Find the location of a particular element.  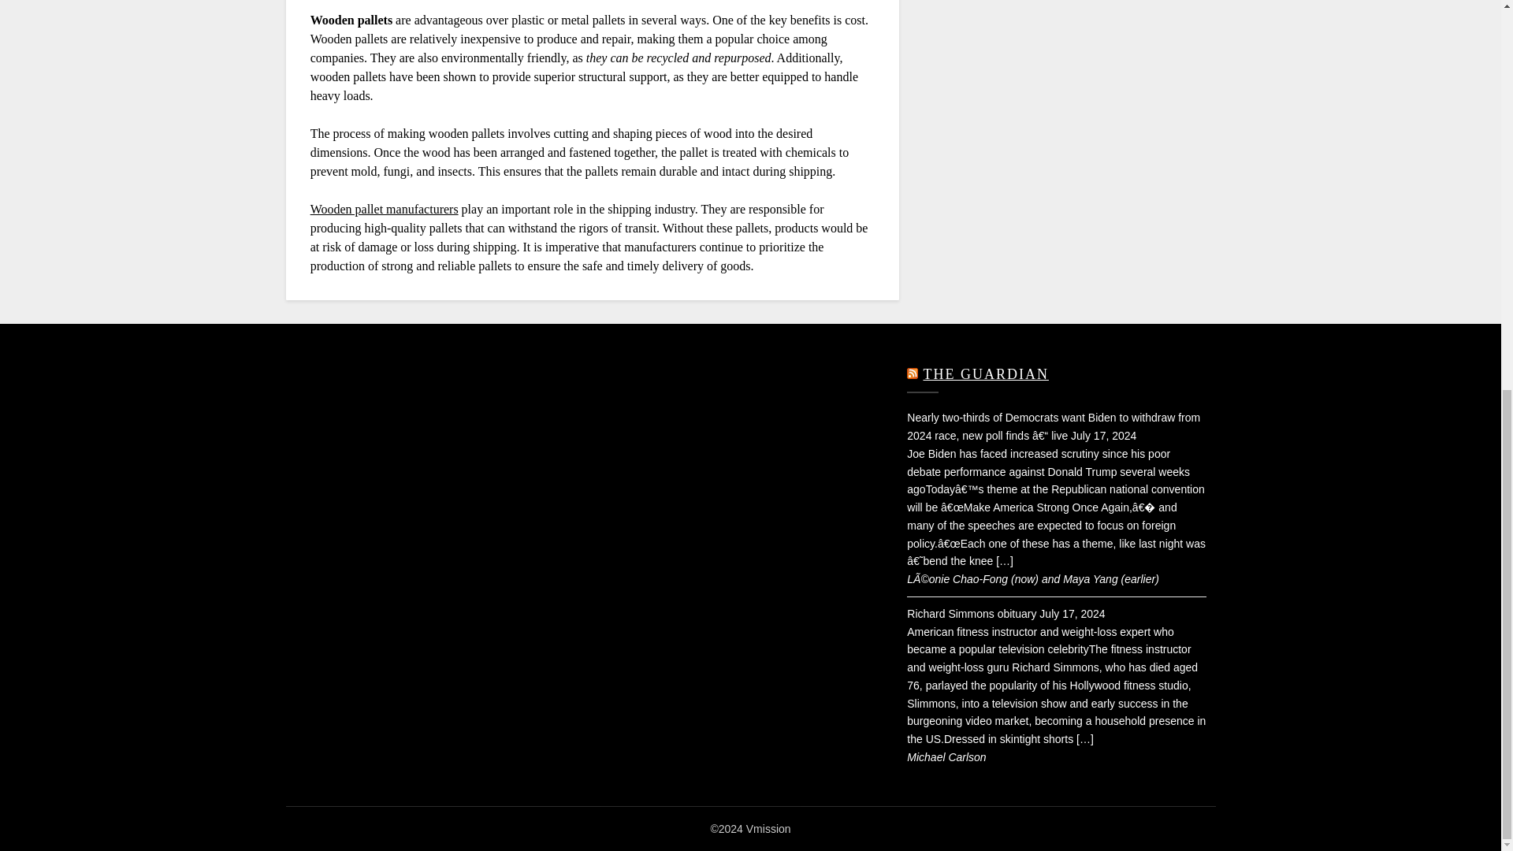

Wooden pallet manufacturers is located at coordinates (384, 210).